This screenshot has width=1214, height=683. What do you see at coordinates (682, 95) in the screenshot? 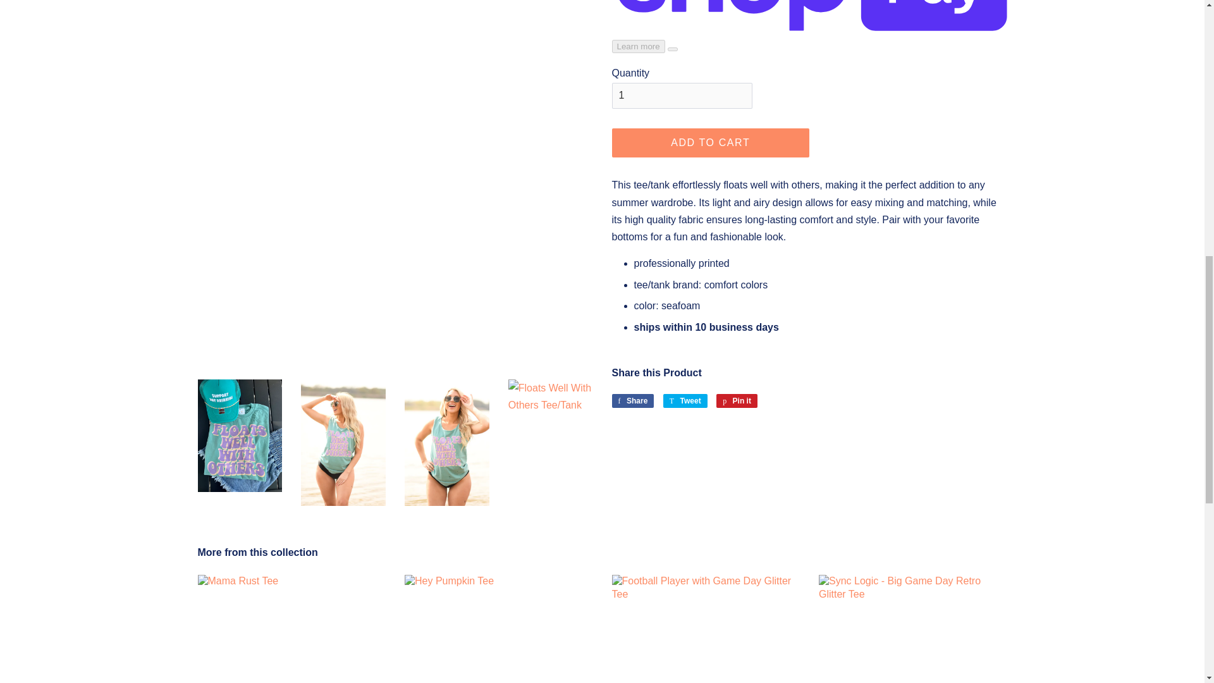
I see `Tweet on Twitter` at bounding box center [682, 95].